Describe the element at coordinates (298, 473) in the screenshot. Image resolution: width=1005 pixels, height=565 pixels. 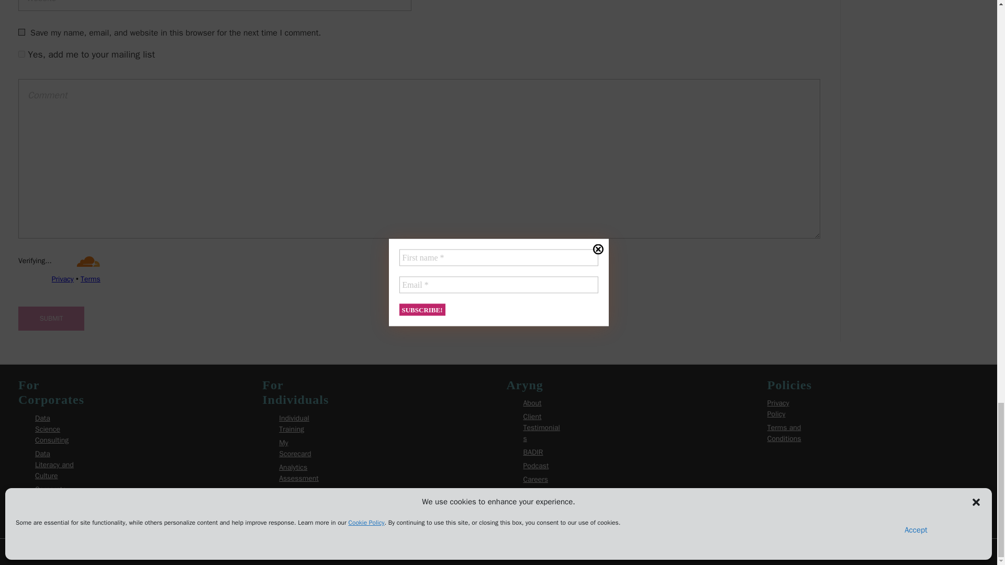
I see `Analytics Assessment` at that location.